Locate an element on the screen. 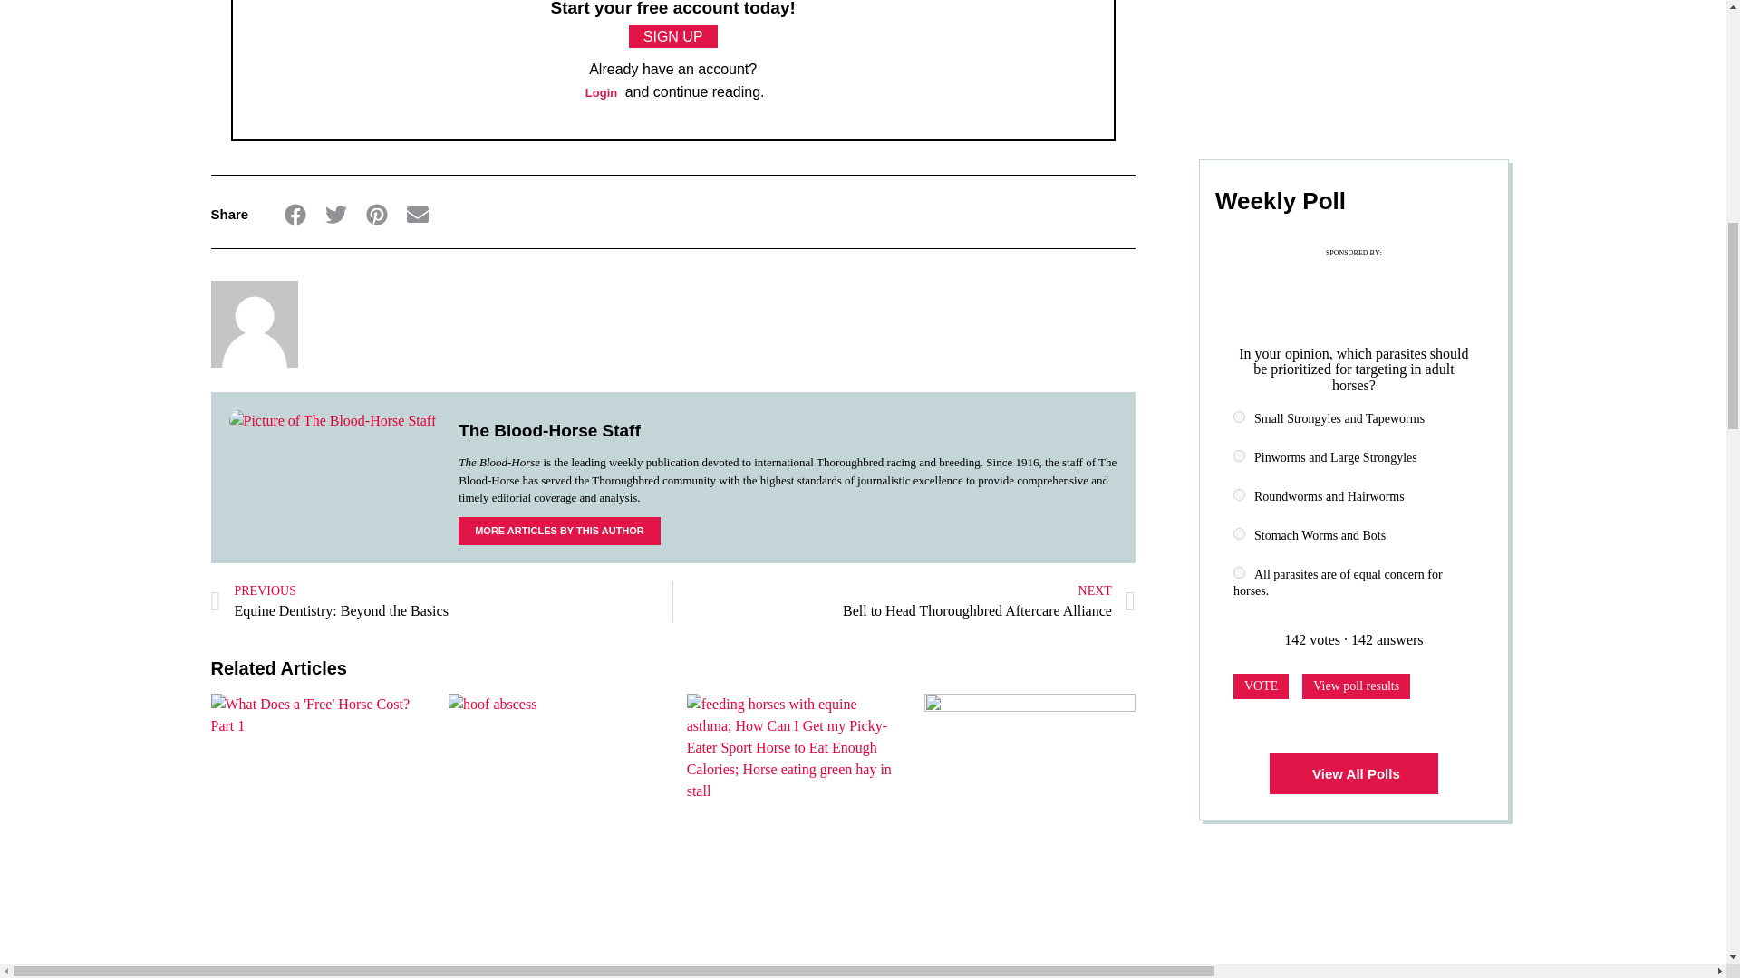 This screenshot has width=1740, height=978. 46121 is located at coordinates (1240, 455).